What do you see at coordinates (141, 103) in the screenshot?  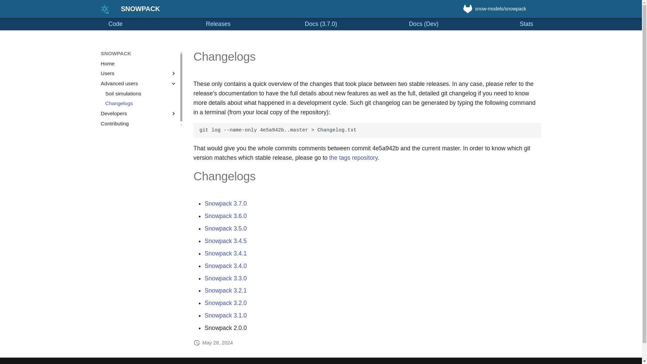 I see `Changelogs` at bounding box center [141, 103].